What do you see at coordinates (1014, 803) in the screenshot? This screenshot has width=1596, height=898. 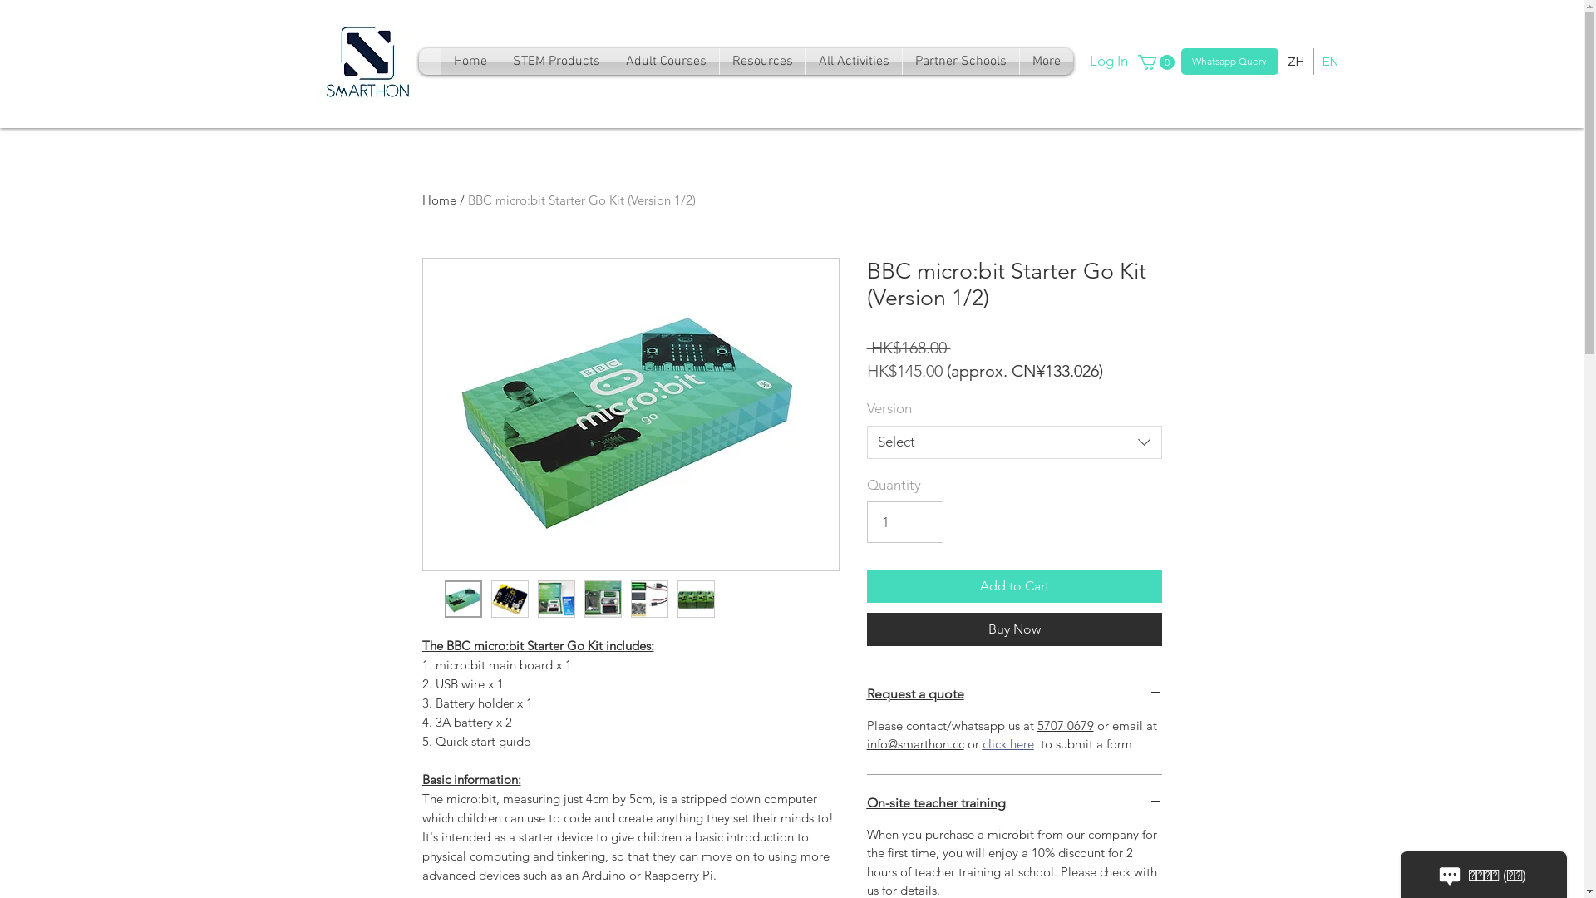 I see `On-site teacher training` at bounding box center [1014, 803].